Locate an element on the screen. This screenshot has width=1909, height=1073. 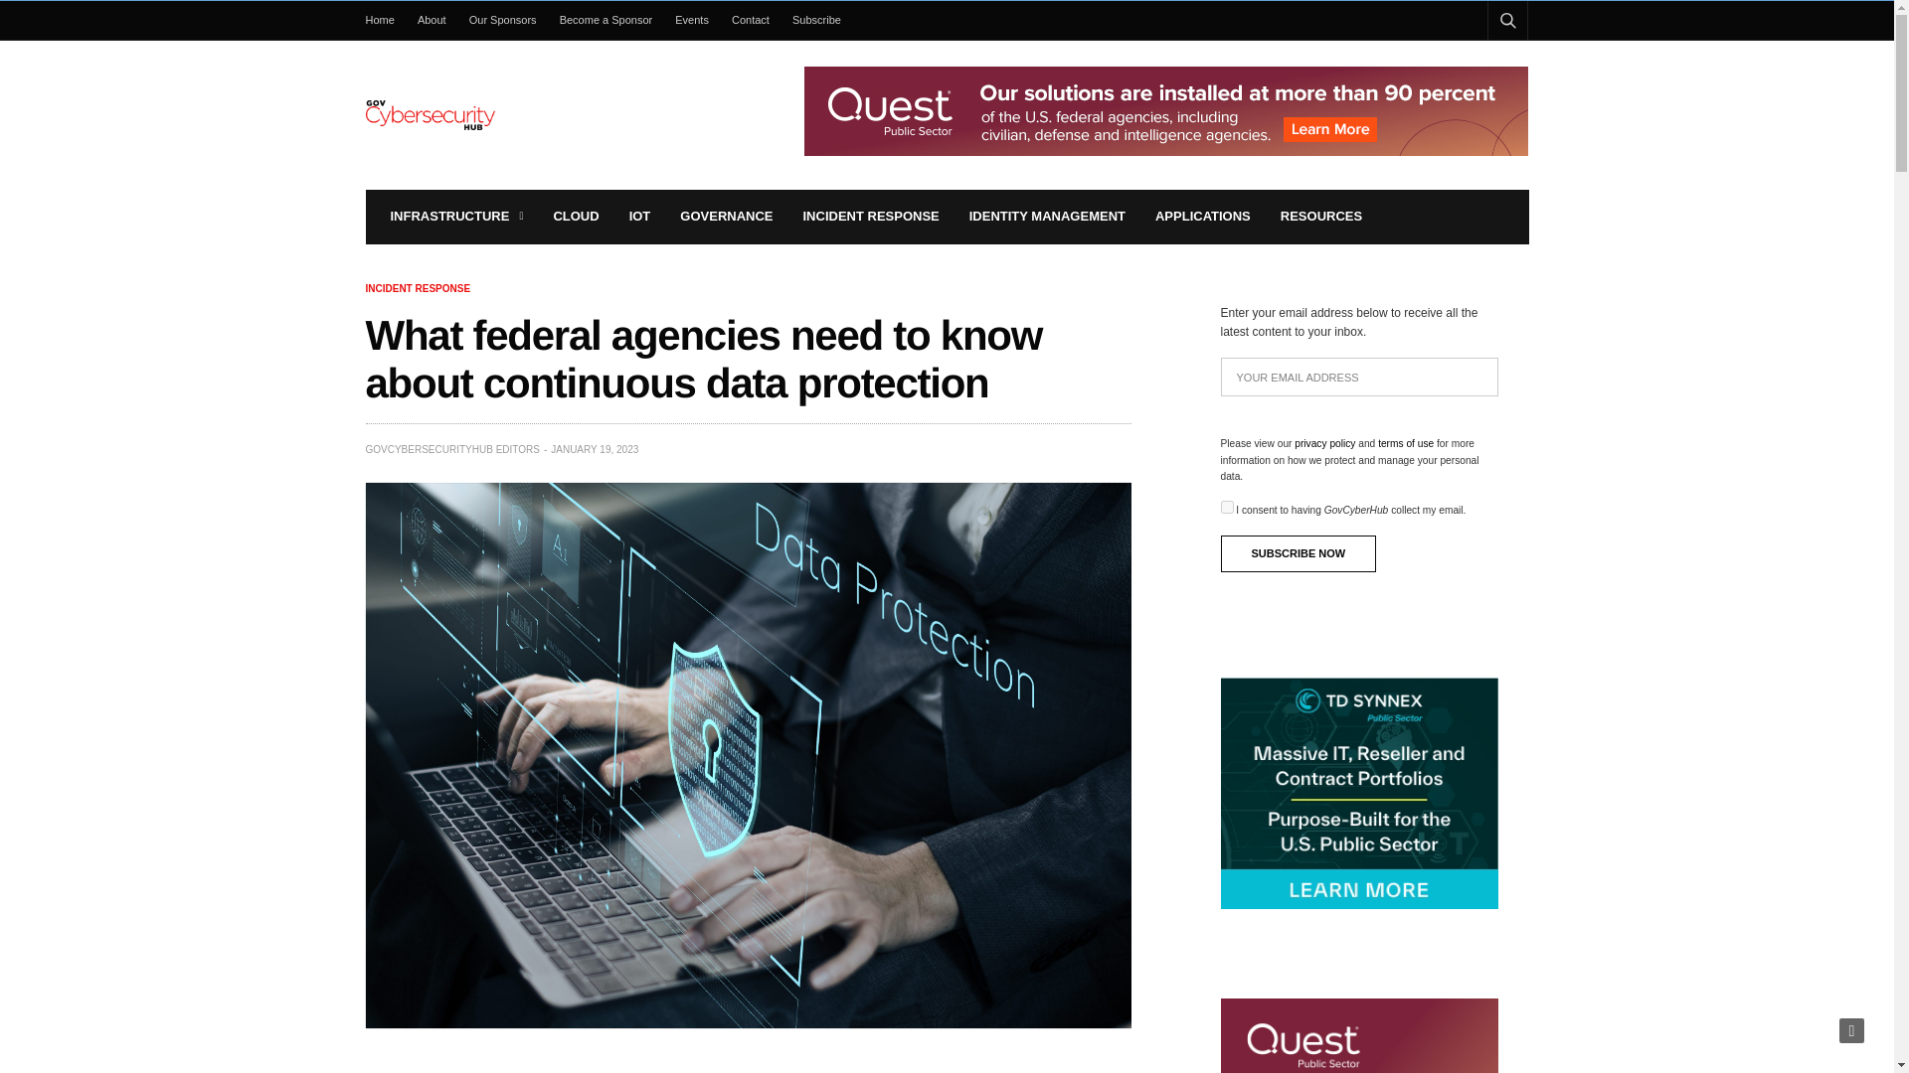
Contact is located at coordinates (750, 20).